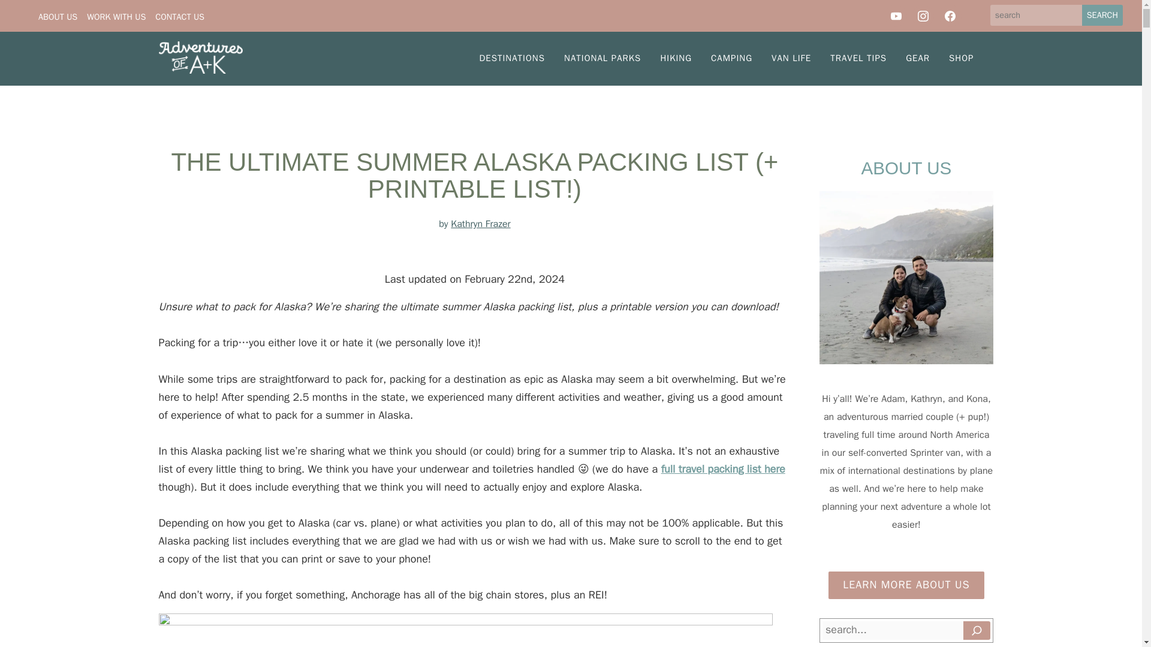  What do you see at coordinates (917, 58) in the screenshot?
I see `GEAR` at bounding box center [917, 58].